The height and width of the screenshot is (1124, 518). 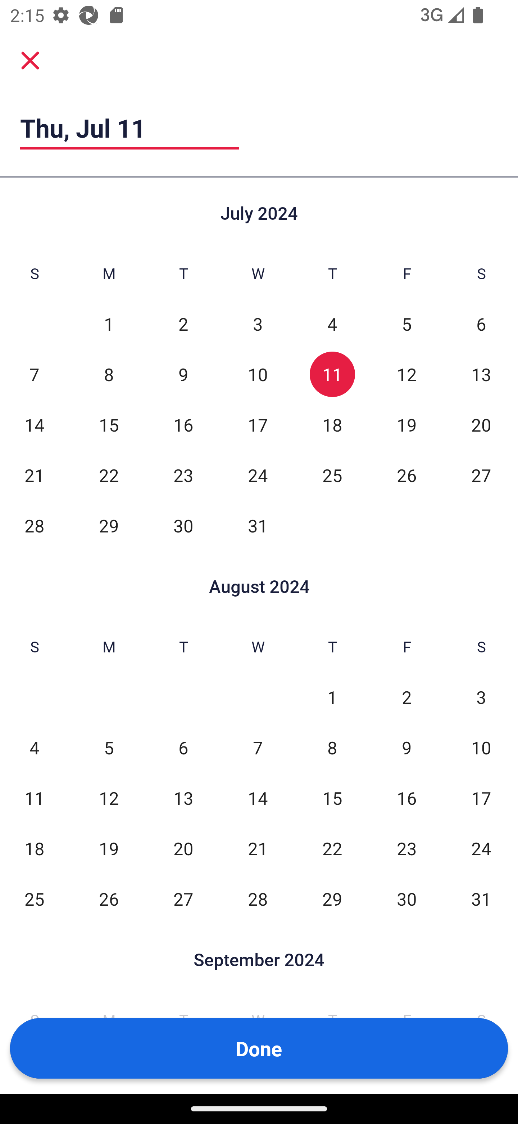 What do you see at coordinates (332, 697) in the screenshot?
I see `1 Thu, Aug 1, Not Selected` at bounding box center [332, 697].